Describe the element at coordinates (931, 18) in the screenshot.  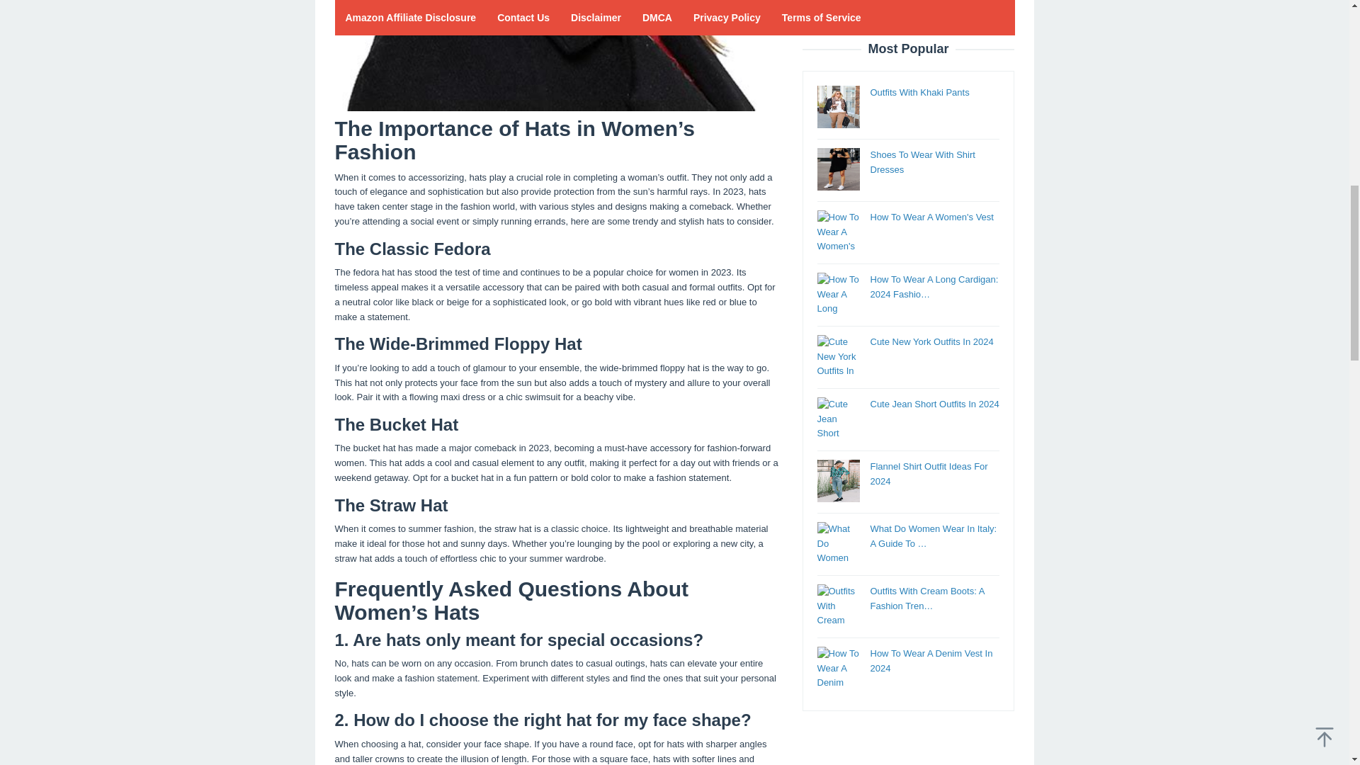
I see `How To Wear A Denim Vest In 2024` at that location.